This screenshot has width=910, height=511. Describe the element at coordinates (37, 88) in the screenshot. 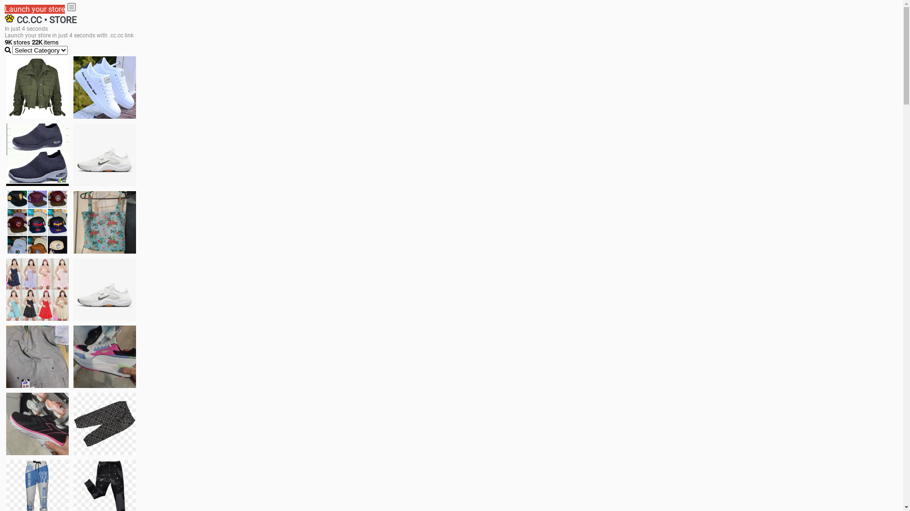

I see `jacket` at that location.